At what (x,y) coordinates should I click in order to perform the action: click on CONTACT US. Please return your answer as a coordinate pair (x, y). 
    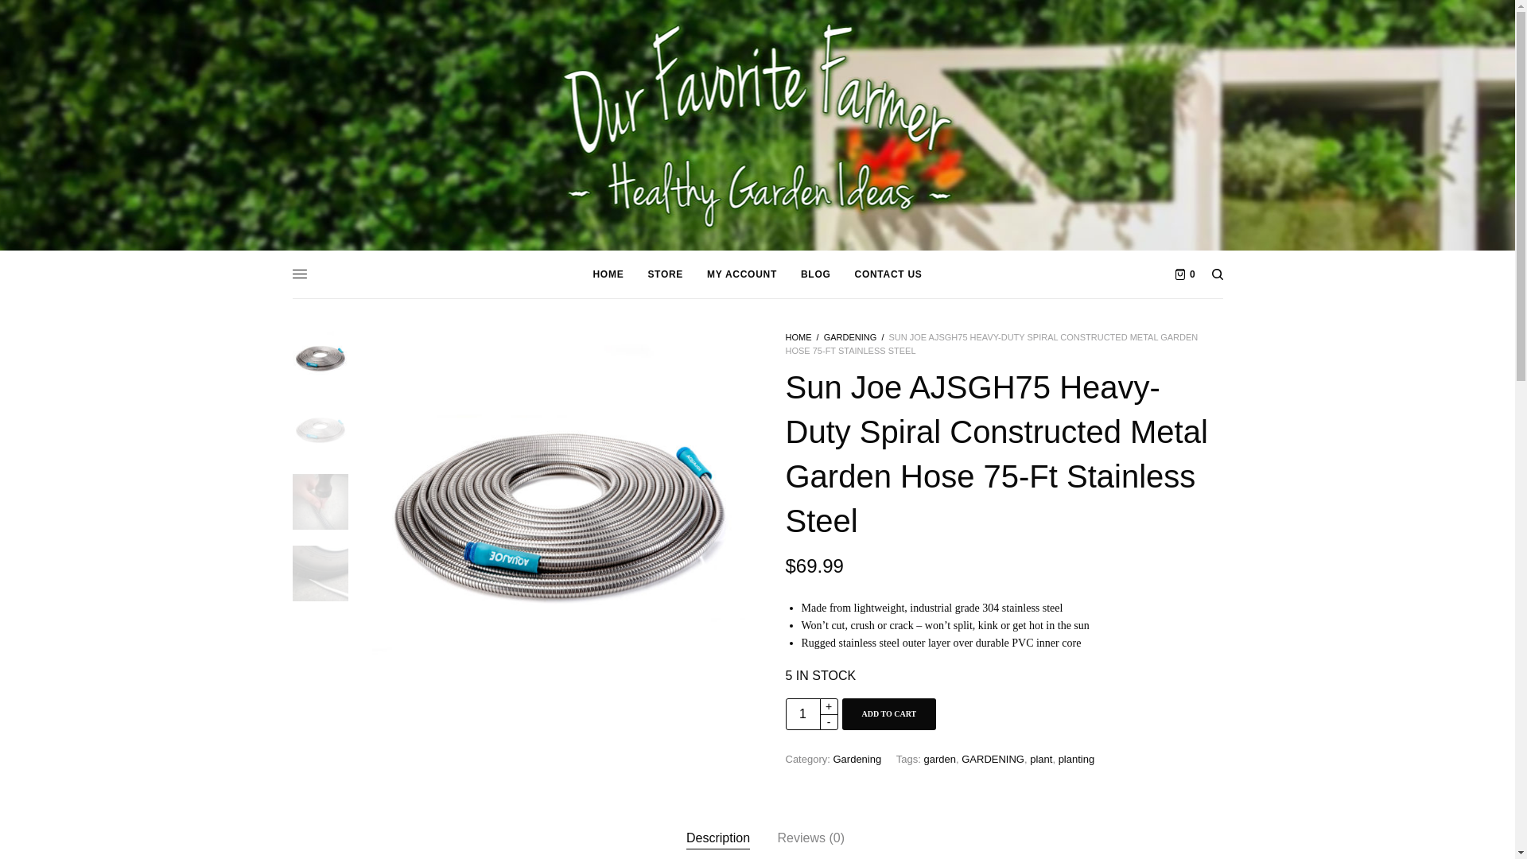
    Looking at the image, I should click on (888, 274).